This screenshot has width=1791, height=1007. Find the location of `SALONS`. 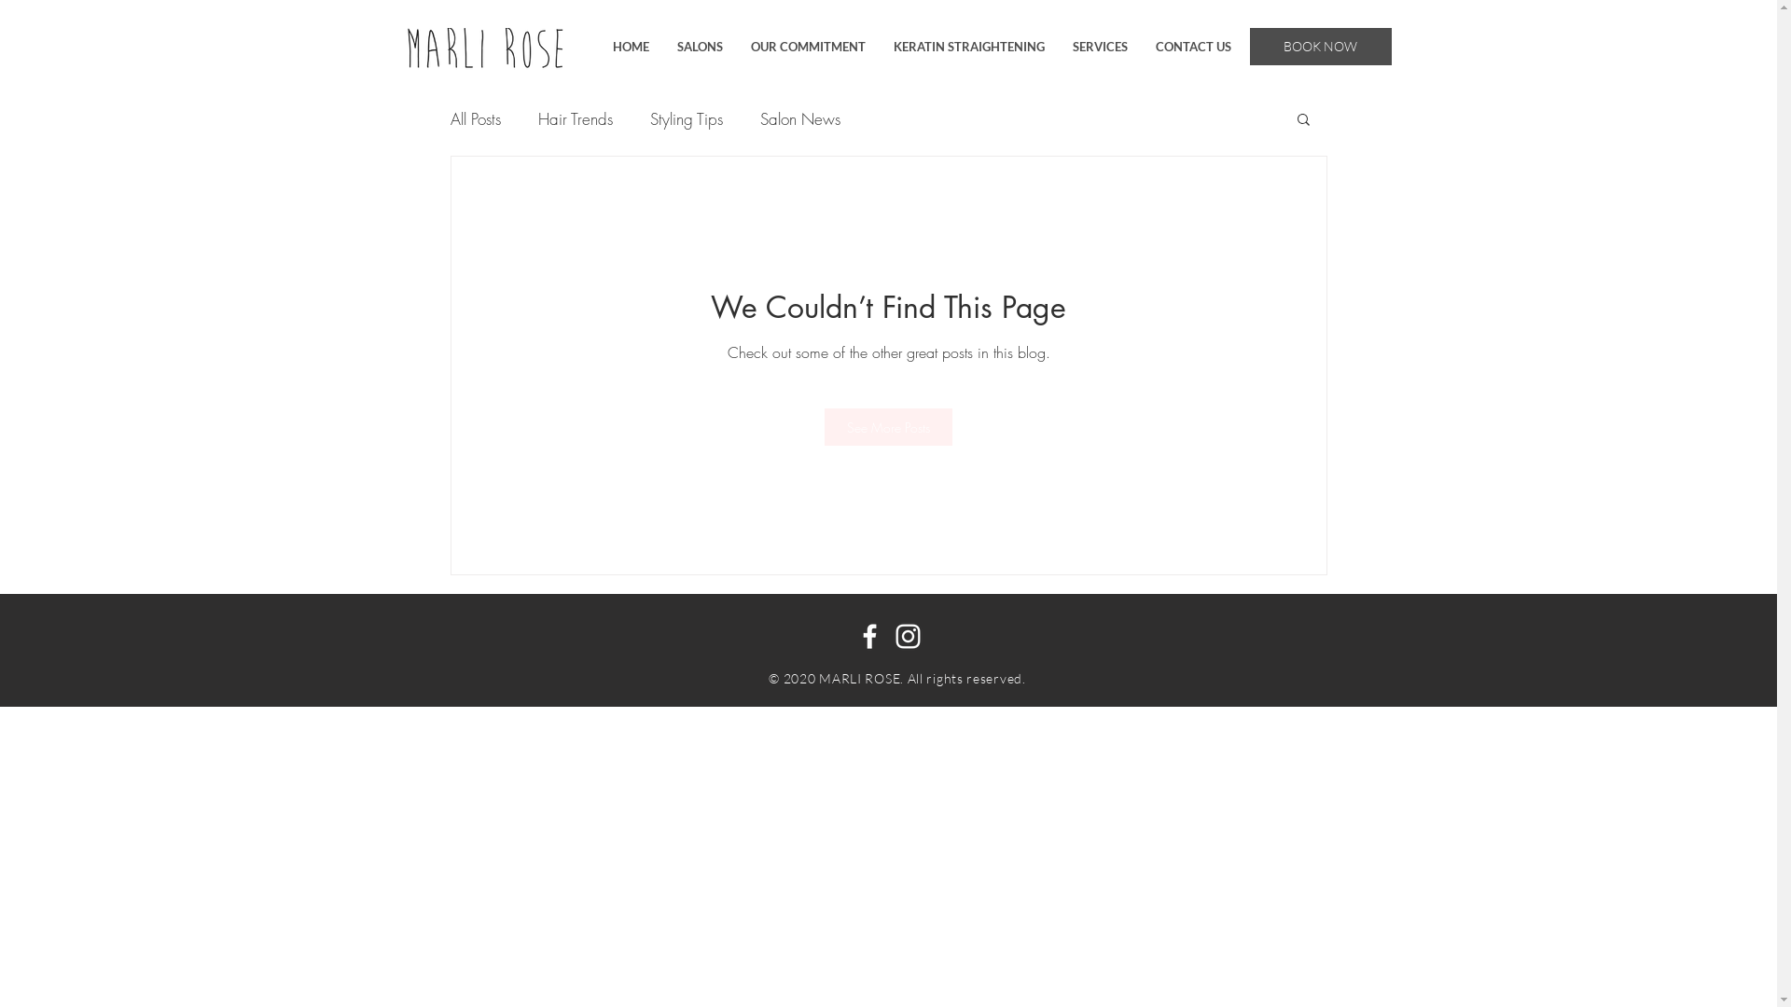

SALONS is located at coordinates (700, 47).